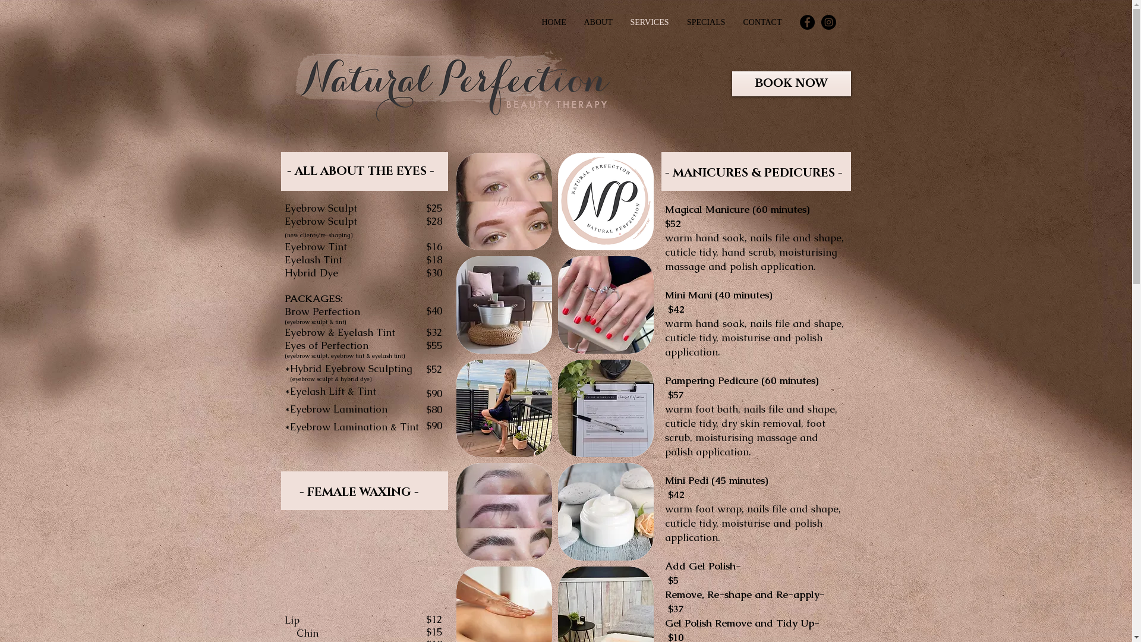  What do you see at coordinates (554, 23) in the screenshot?
I see `HOME` at bounding box center [554, 23].